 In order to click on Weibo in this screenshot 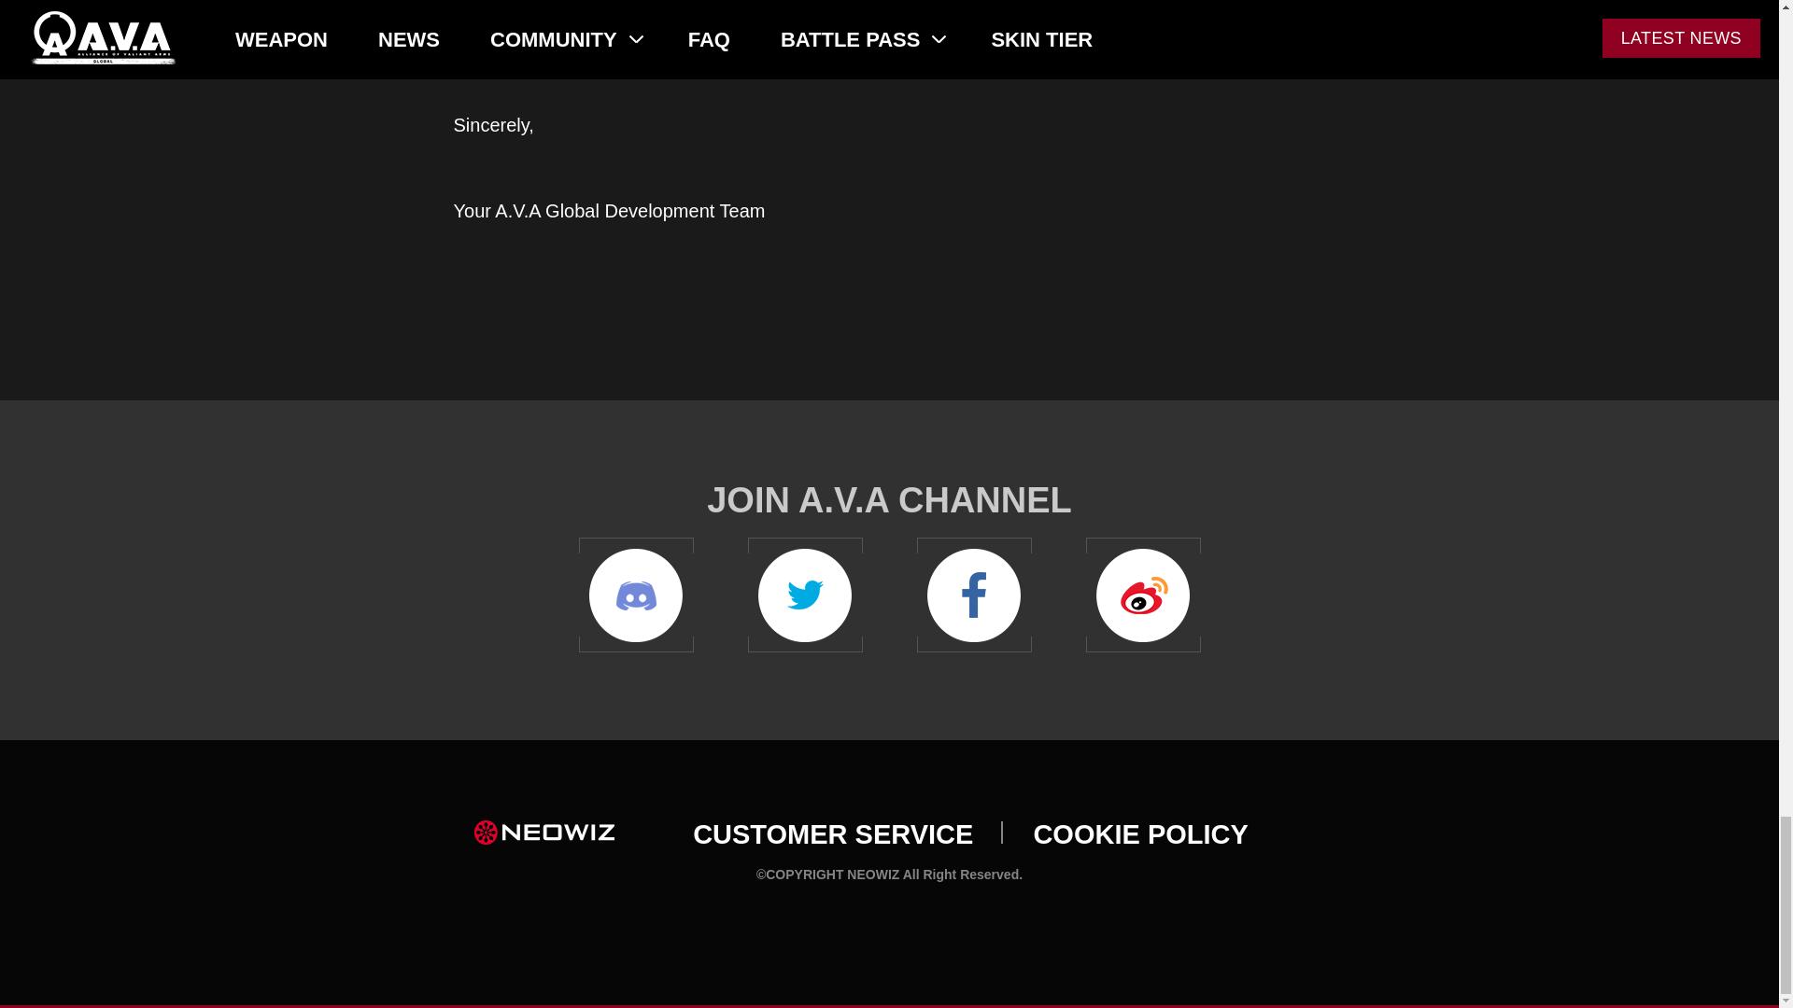, I will do `click(1141, 594)`.